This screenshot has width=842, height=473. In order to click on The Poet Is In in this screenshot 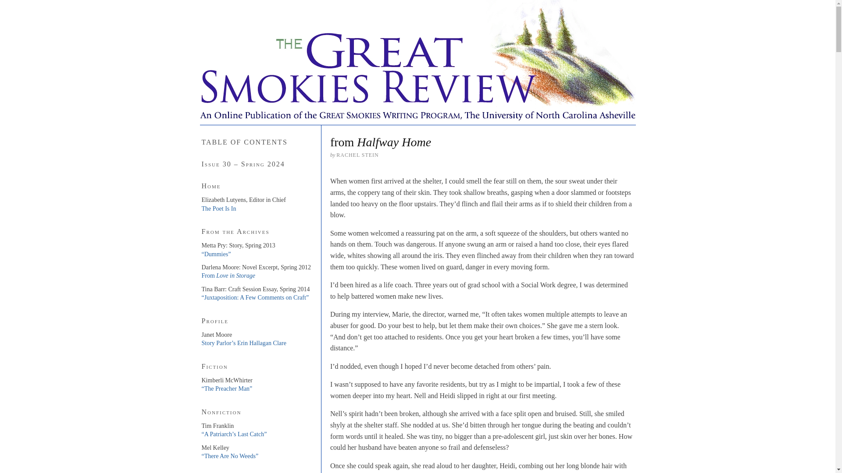, I will do `click(219, 208)`.